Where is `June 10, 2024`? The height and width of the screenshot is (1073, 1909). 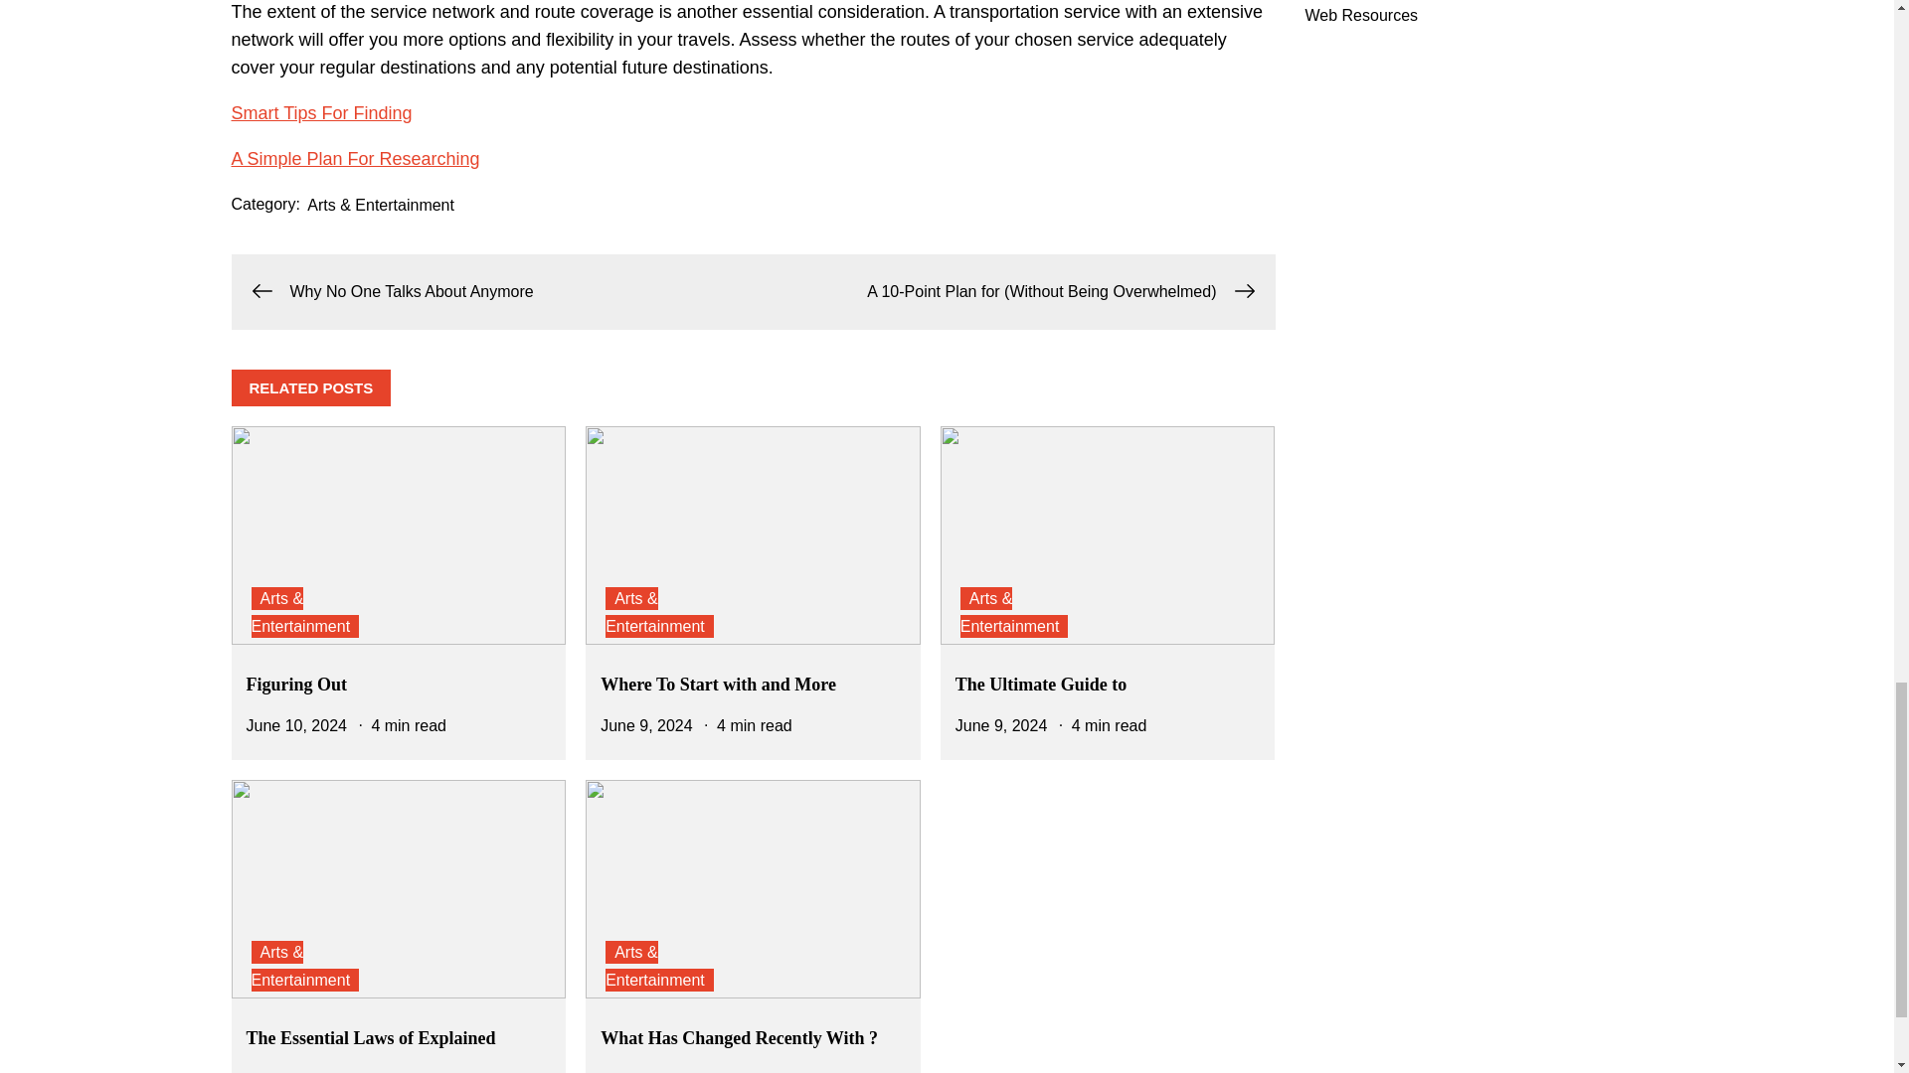
June 10, 2024 is located at coordinates (296, 725).